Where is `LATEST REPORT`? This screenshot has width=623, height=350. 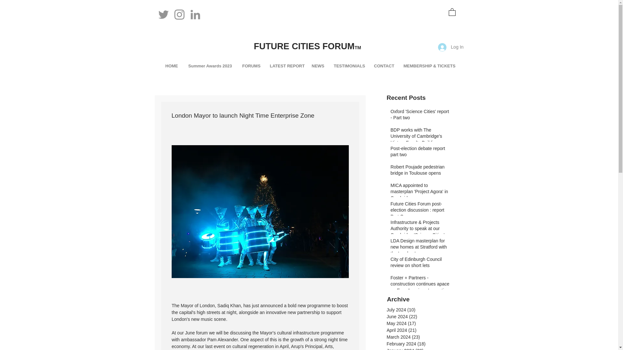
LATEST REPORT is located at coordinates (286, 65).